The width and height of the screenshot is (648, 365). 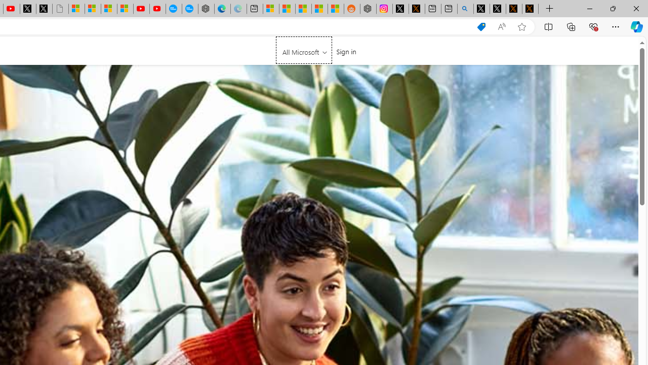 I want to click on Untitled, so click(x=60, y=9).